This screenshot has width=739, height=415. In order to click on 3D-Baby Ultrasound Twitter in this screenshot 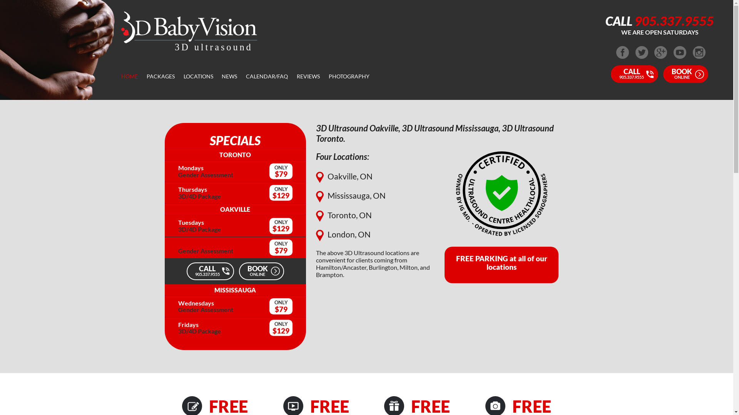, I will do `click(642, 58)`.